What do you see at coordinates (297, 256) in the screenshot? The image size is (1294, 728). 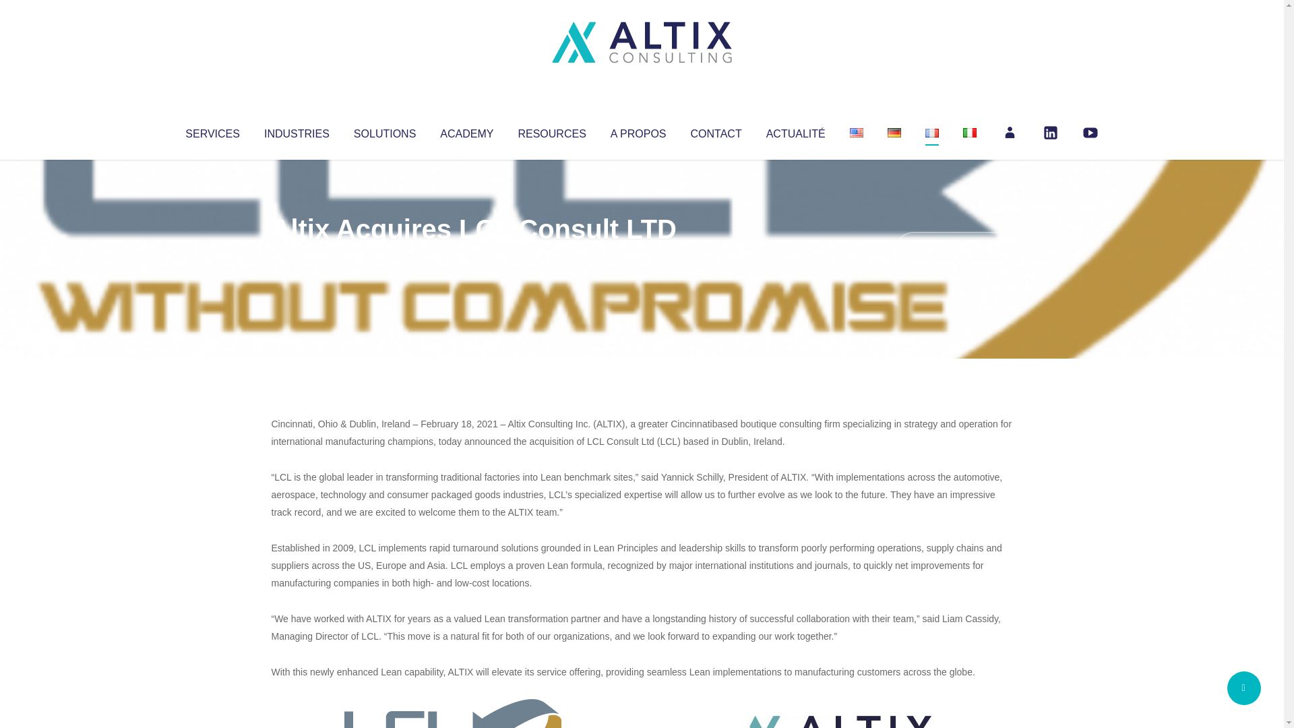 I see `Altix` at bounding box center [297, 256].